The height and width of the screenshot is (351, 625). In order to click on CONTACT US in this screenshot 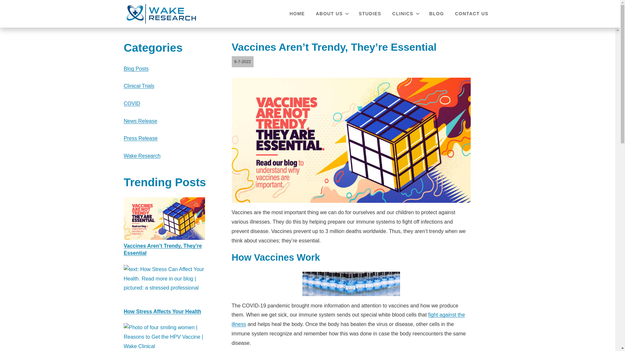, I will do `click(472, 14)`.